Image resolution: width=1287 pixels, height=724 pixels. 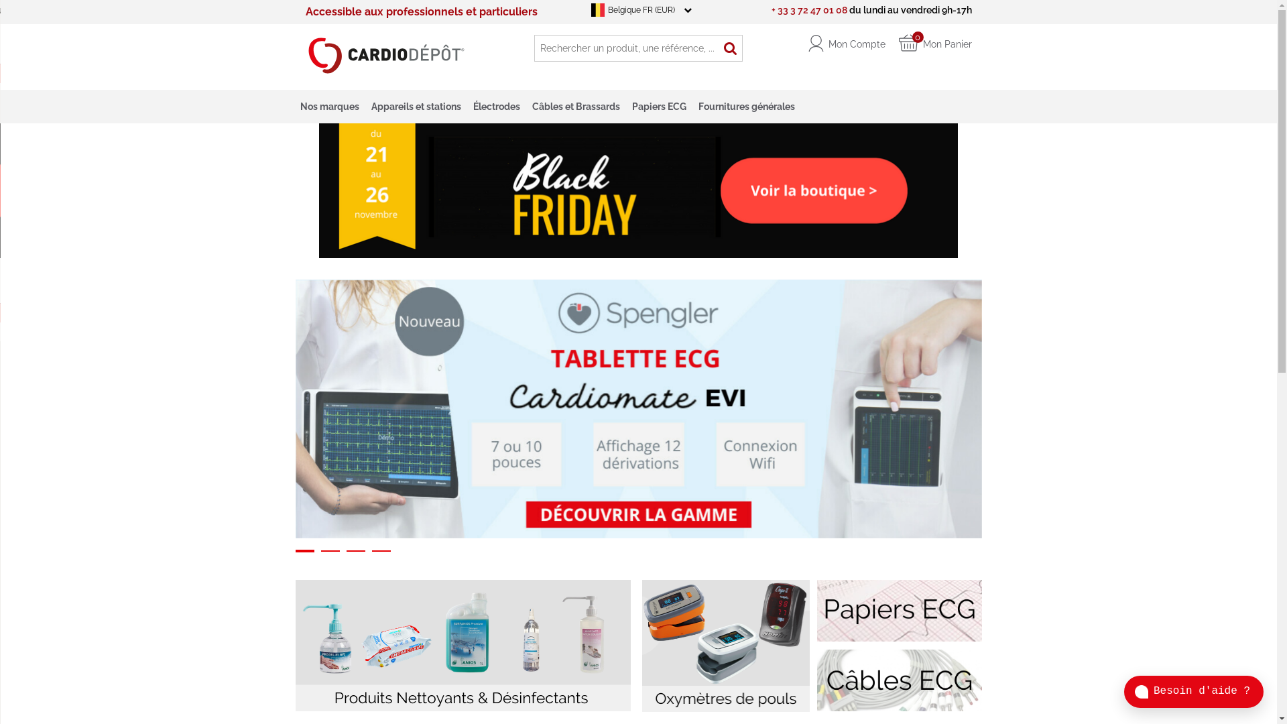 What do you see at coordinates (938, 42) in the screenshot?
I see `0
Mon Panier` at bounding box center [938, 42].